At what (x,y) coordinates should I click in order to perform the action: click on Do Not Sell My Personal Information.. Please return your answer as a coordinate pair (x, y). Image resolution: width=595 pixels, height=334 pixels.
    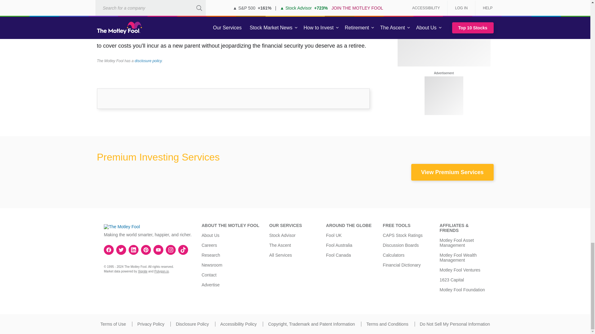
    Looking at the image, I should click on (455, 324).